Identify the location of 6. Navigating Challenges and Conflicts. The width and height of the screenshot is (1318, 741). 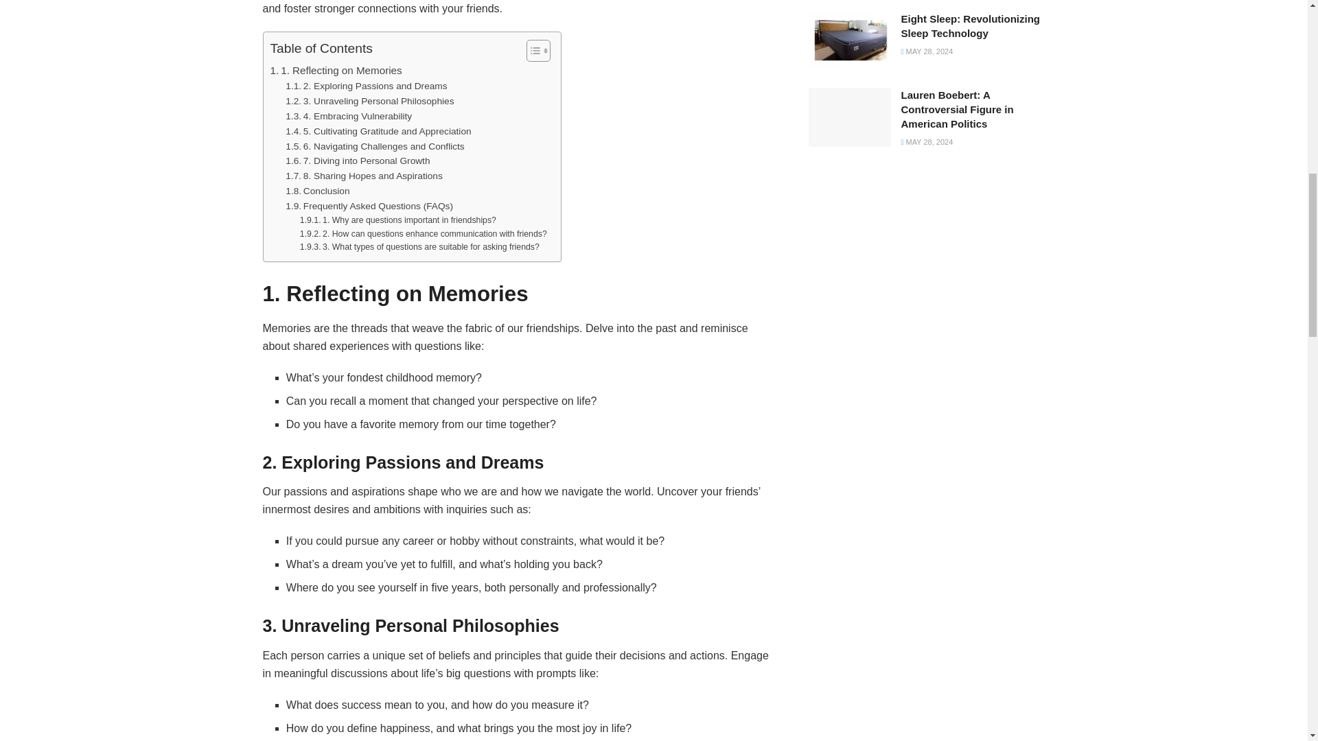
(375, 147).